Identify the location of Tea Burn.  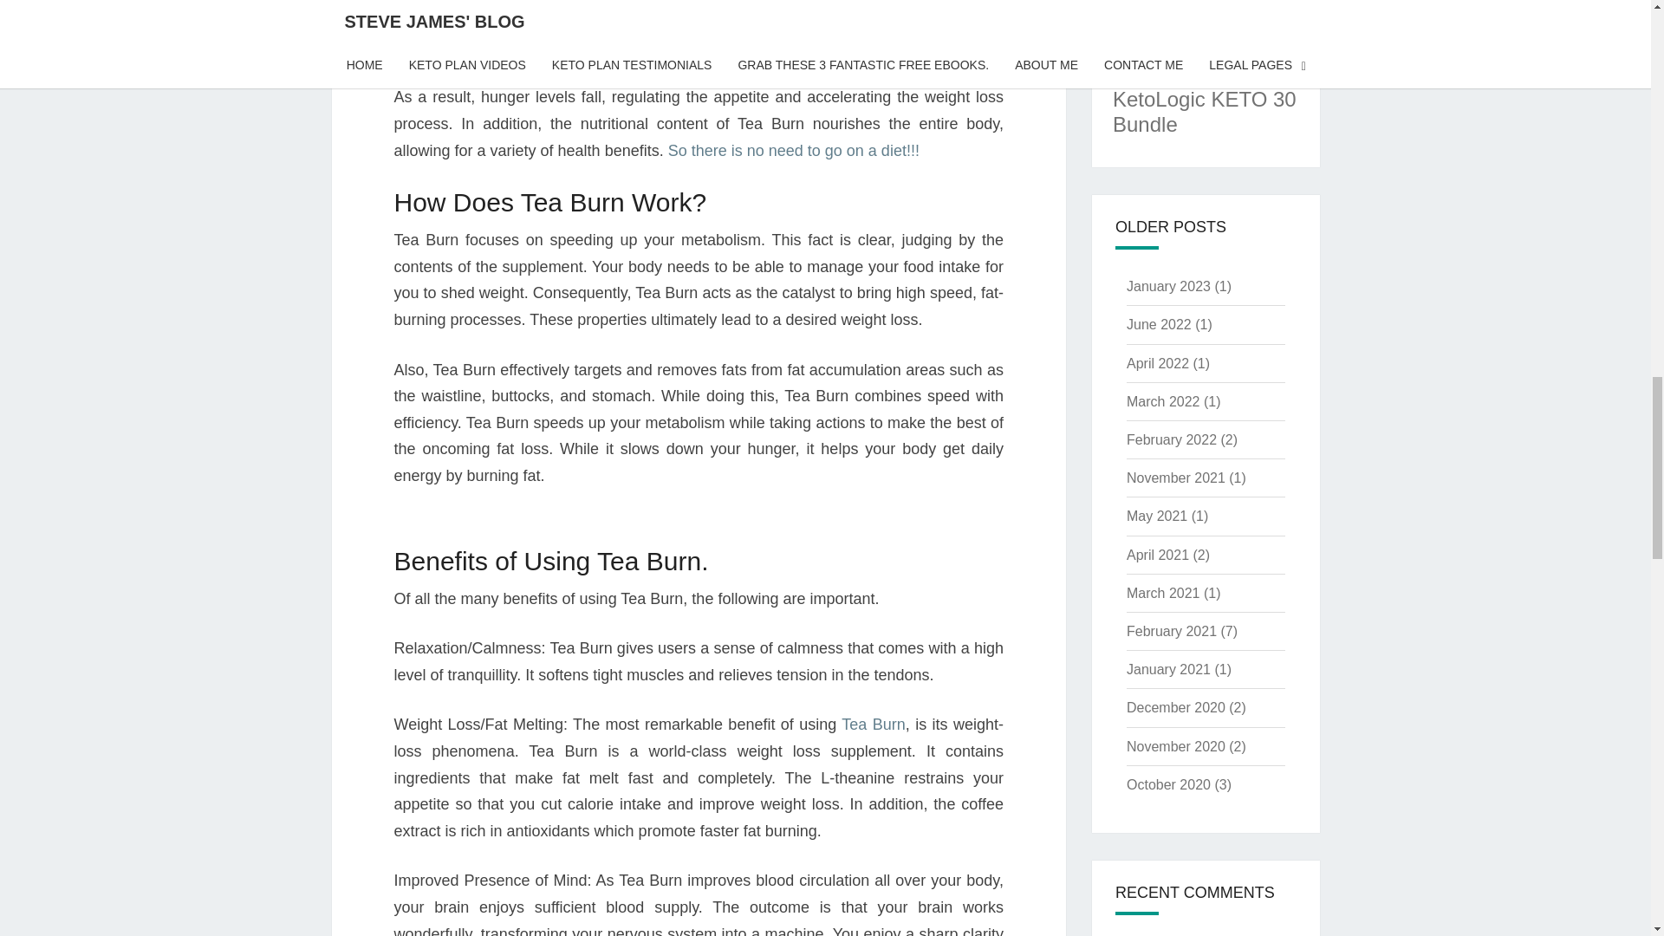
(874, 725).